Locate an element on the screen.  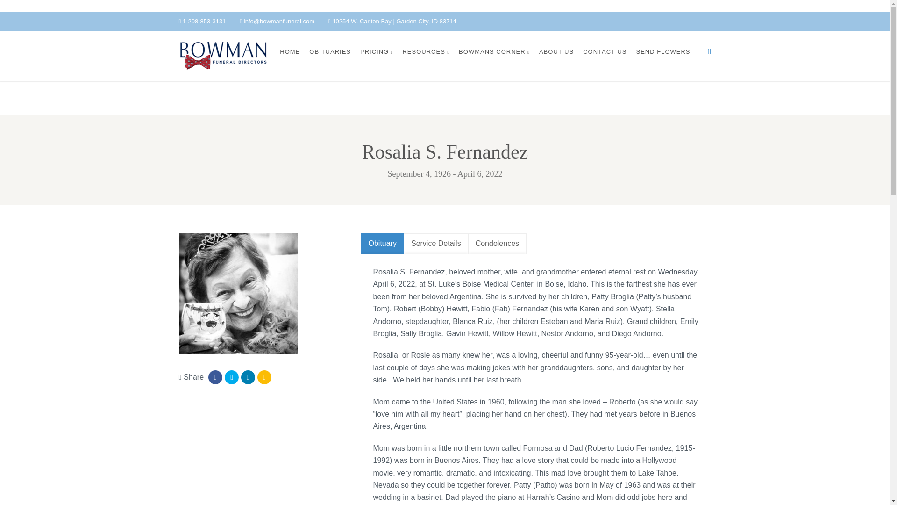
CONTACT US is located at coordinates (605, 51).